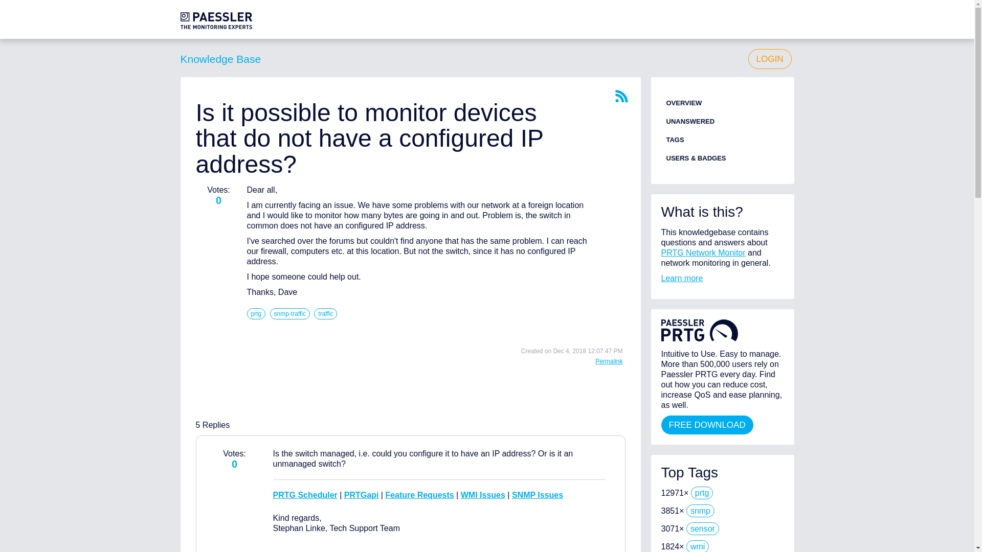 This screenshot has width=982, height=552. Describe the element at coordinates (683, 103) in the screenshot. I see `OVERVIEW` at that location.